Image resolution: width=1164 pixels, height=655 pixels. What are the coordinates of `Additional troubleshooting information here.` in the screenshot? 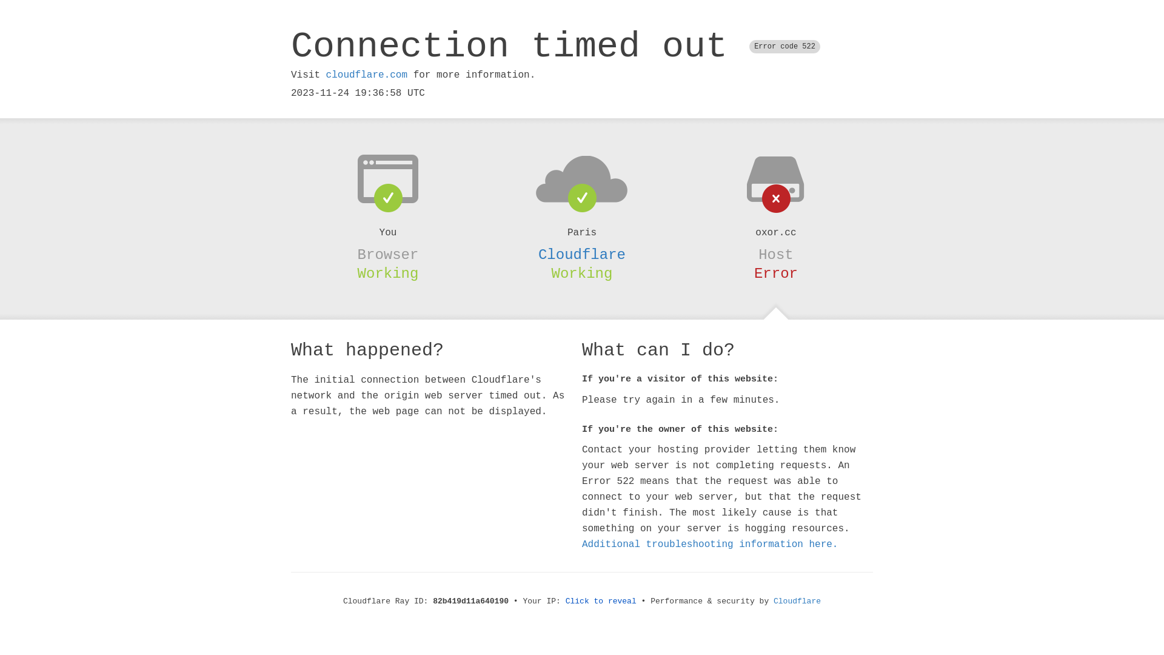 It's located at (710, 545).